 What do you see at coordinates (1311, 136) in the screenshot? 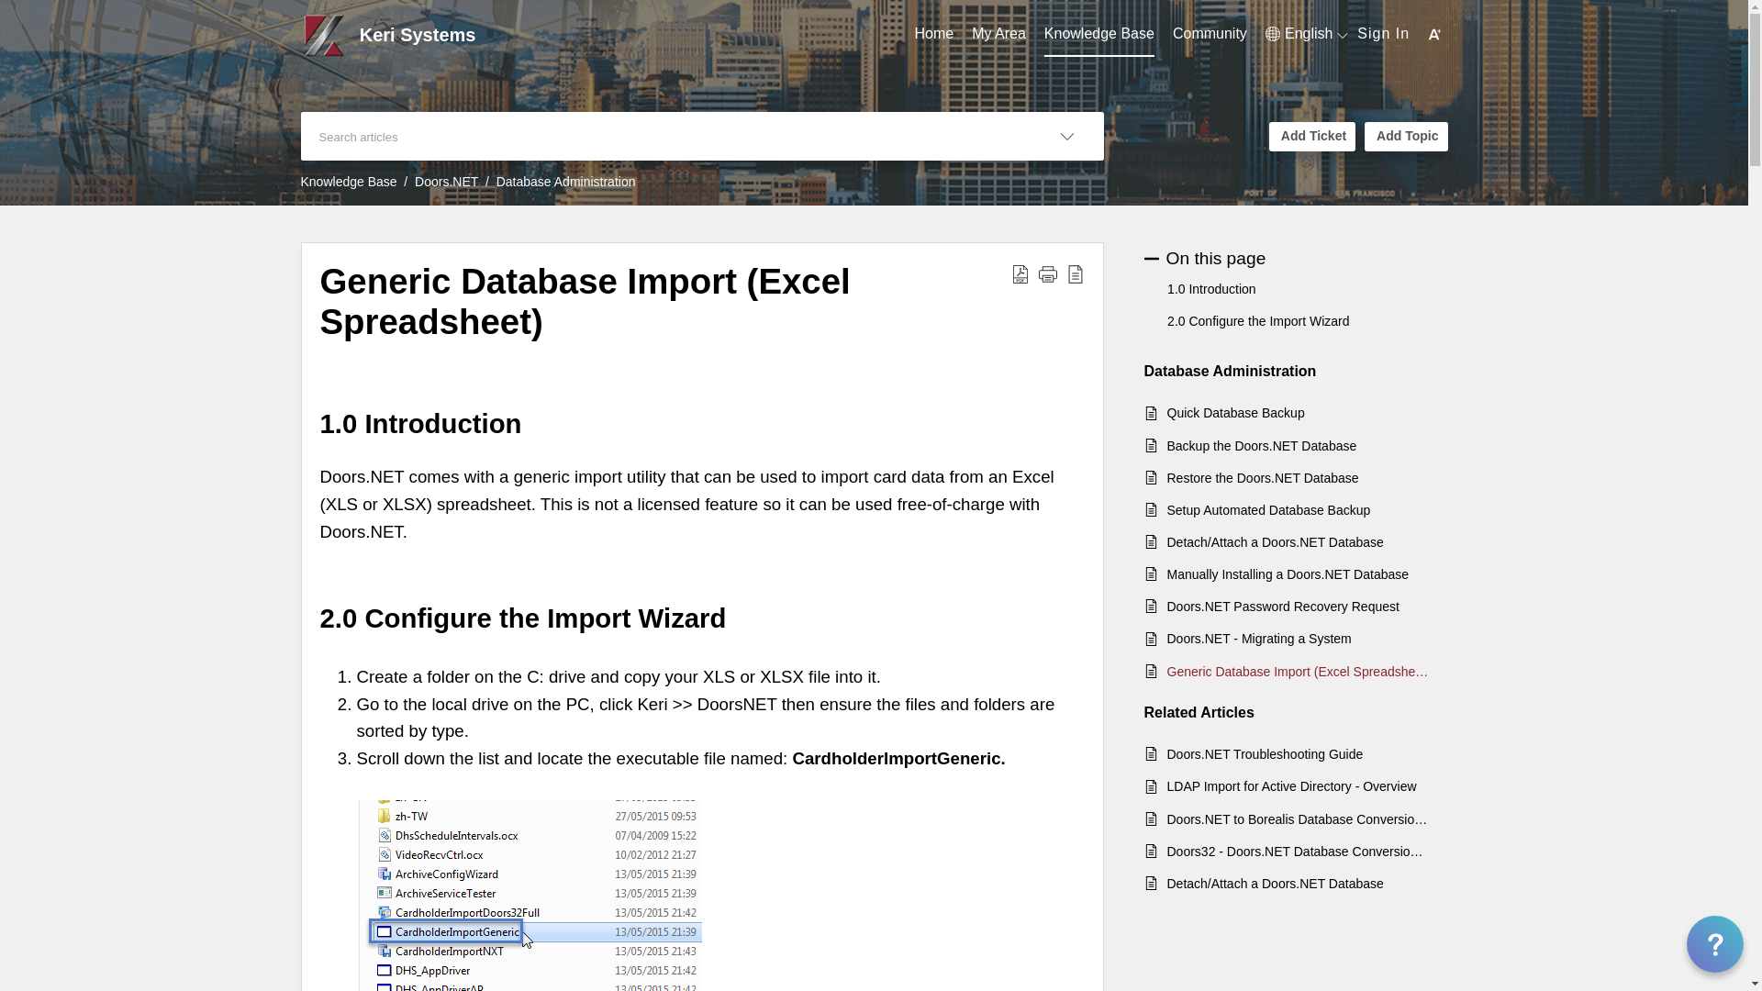
I see `Add Ticket` at bounding box center [1311, 136].